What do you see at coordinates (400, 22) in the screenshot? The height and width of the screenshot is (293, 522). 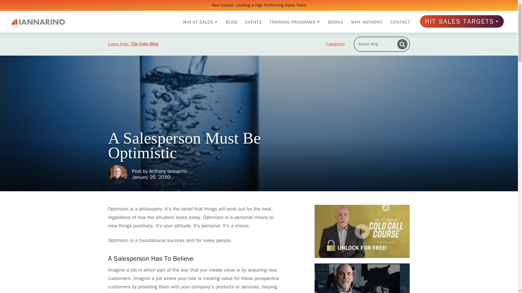 I see `CONTACT` at bounding box center [400, 22].